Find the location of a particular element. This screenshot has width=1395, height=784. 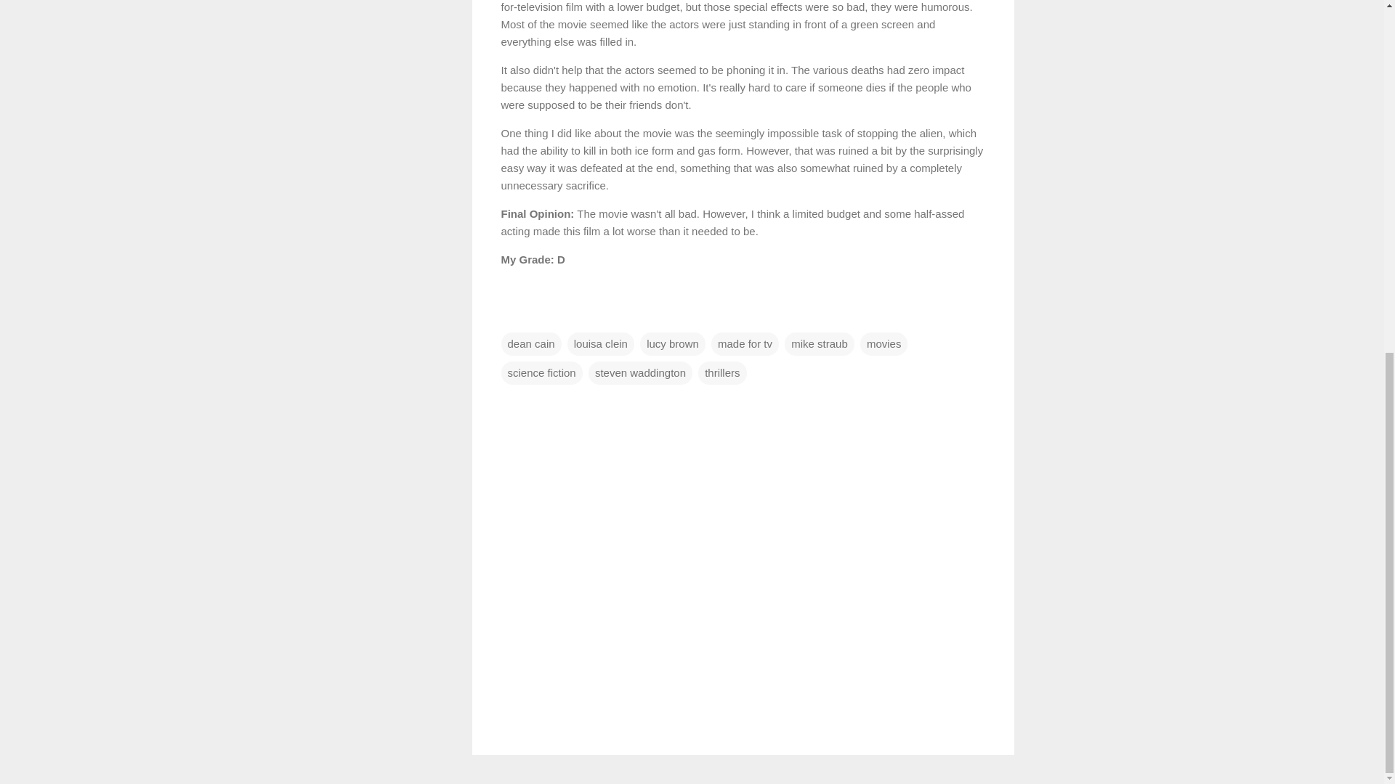

dean cain is located at coordinates (531, 344).